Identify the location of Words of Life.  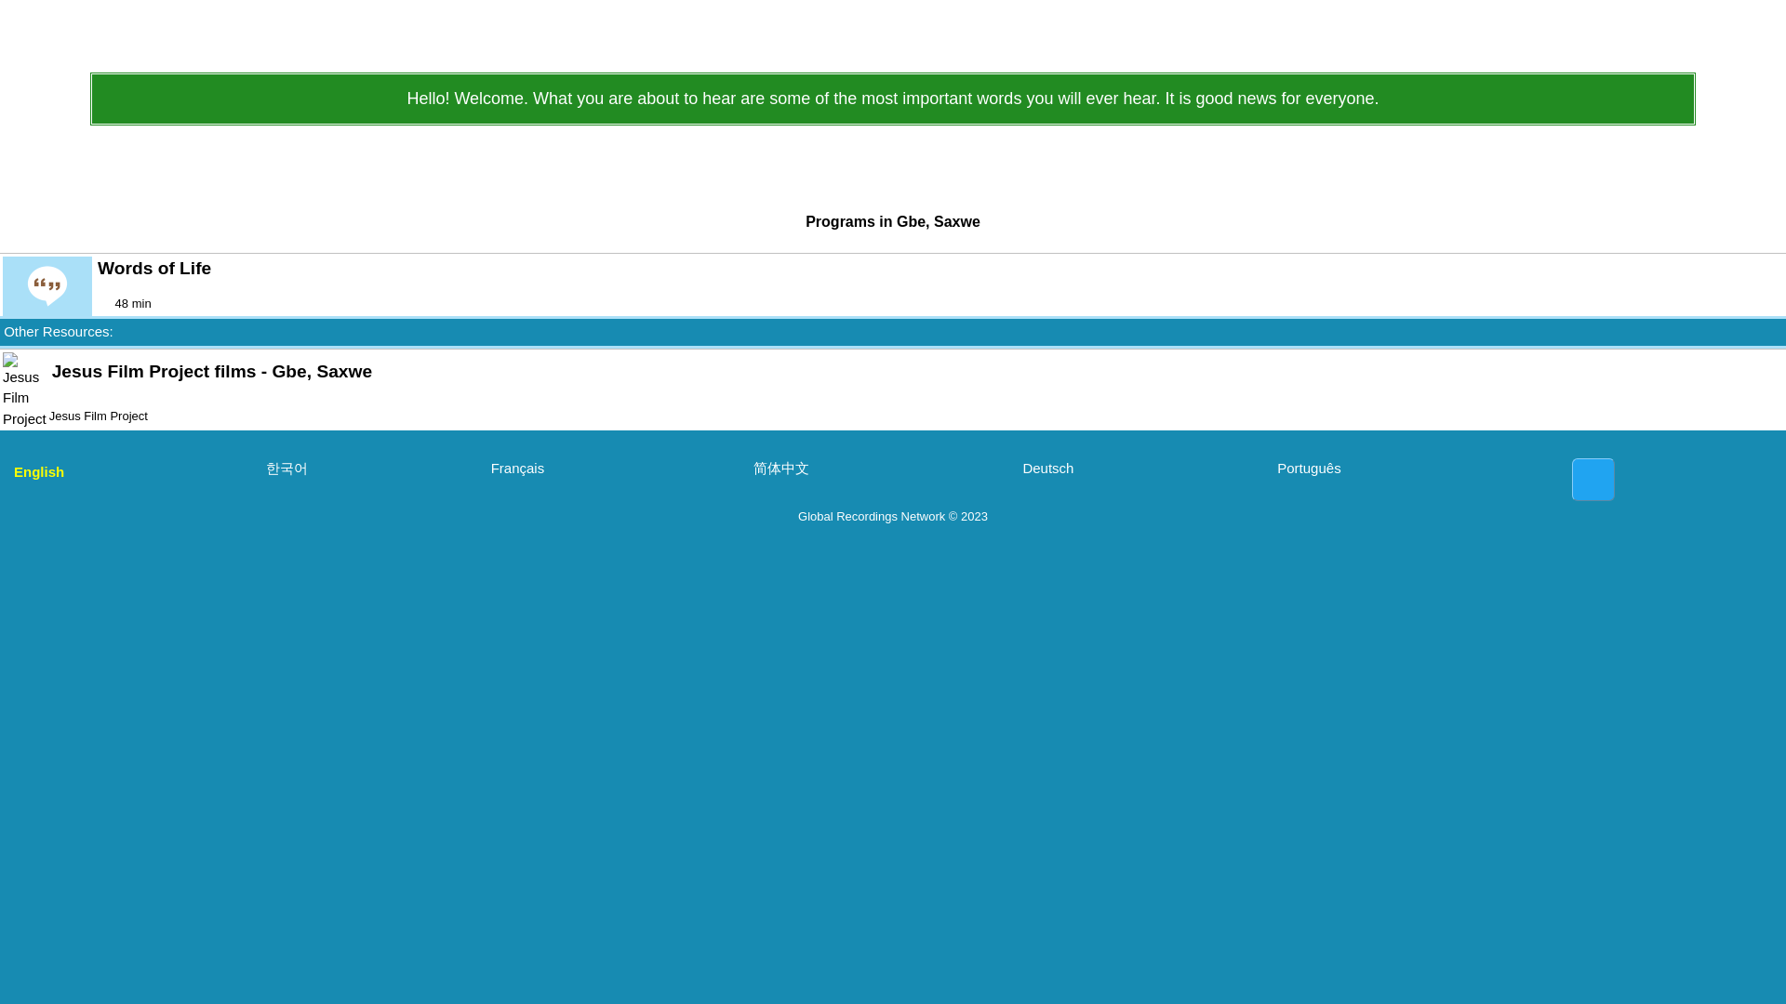
(923, 268).